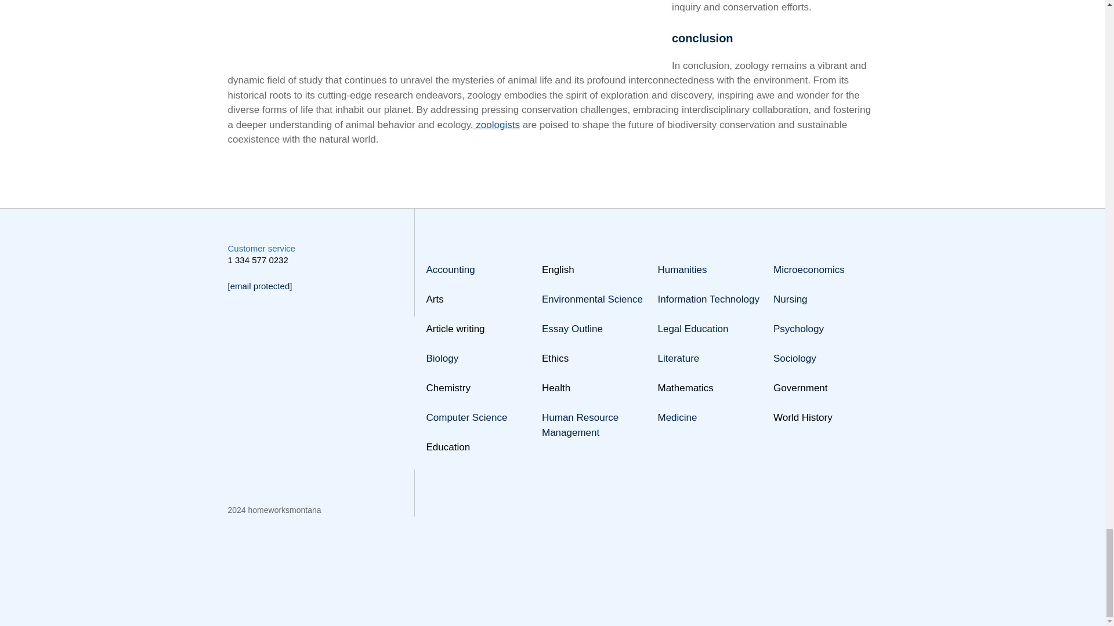 This screenshot has width=1114, height=626. Describe the element at coordinates (442, 358) in the screenshot. I see `Biology` at that location.